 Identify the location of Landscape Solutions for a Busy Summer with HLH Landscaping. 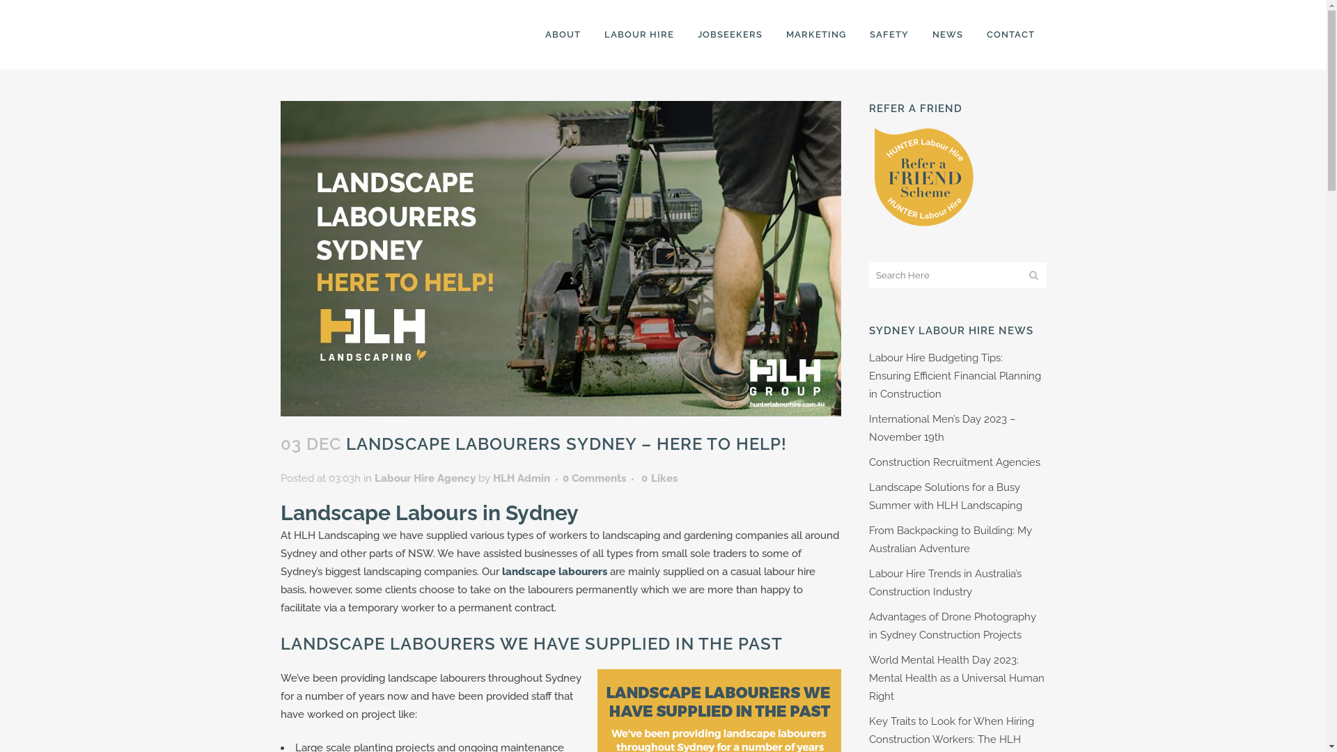
(946, 496).